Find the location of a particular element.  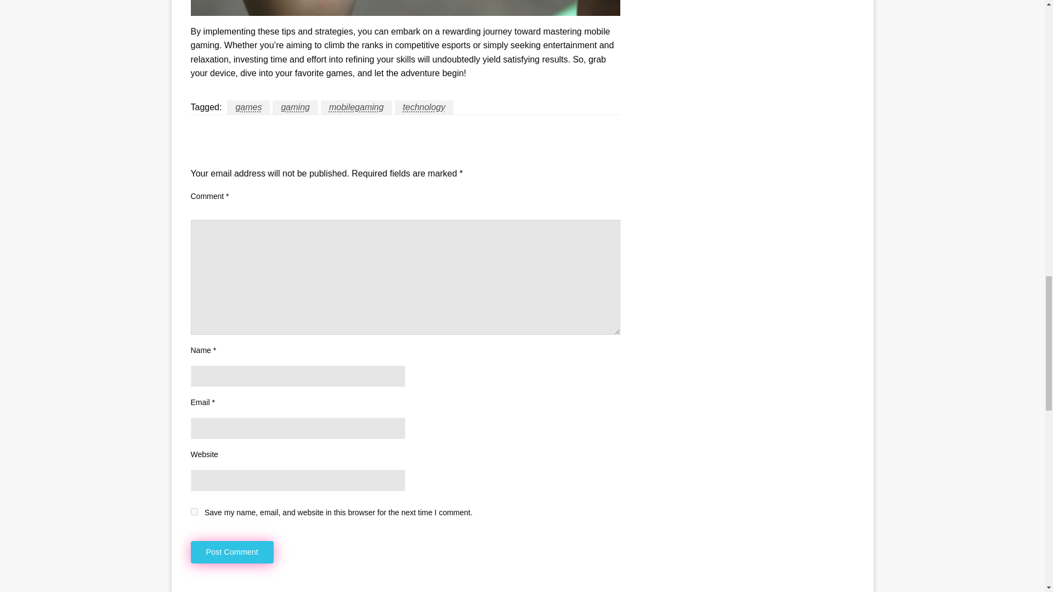

Post Comment is located at coordinates (232, 553).